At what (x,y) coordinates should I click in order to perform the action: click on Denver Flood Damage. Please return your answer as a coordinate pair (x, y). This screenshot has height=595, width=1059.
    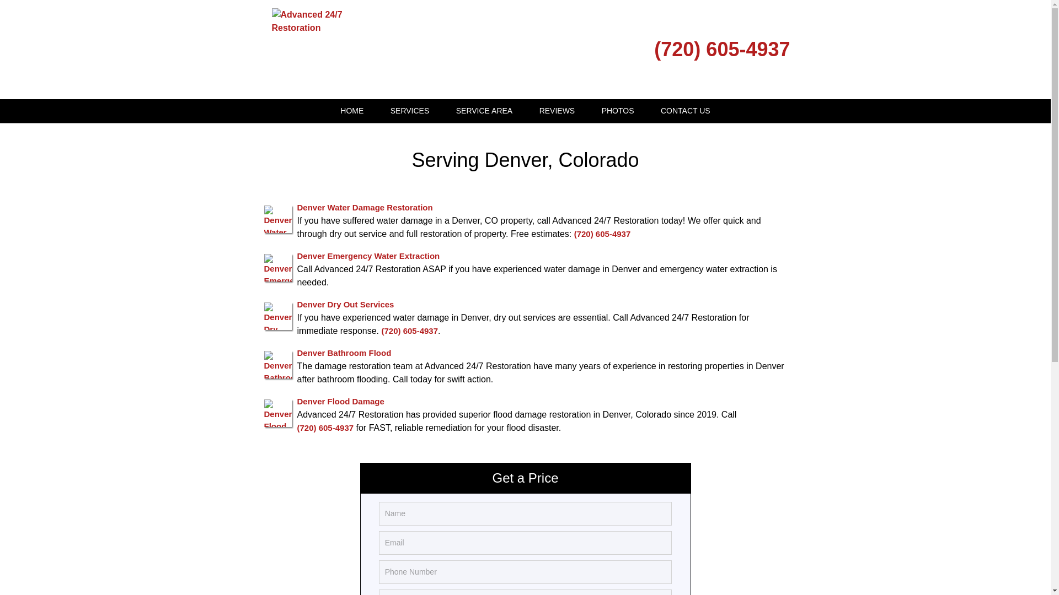
    Looking at the image, I should click on (340, 401).